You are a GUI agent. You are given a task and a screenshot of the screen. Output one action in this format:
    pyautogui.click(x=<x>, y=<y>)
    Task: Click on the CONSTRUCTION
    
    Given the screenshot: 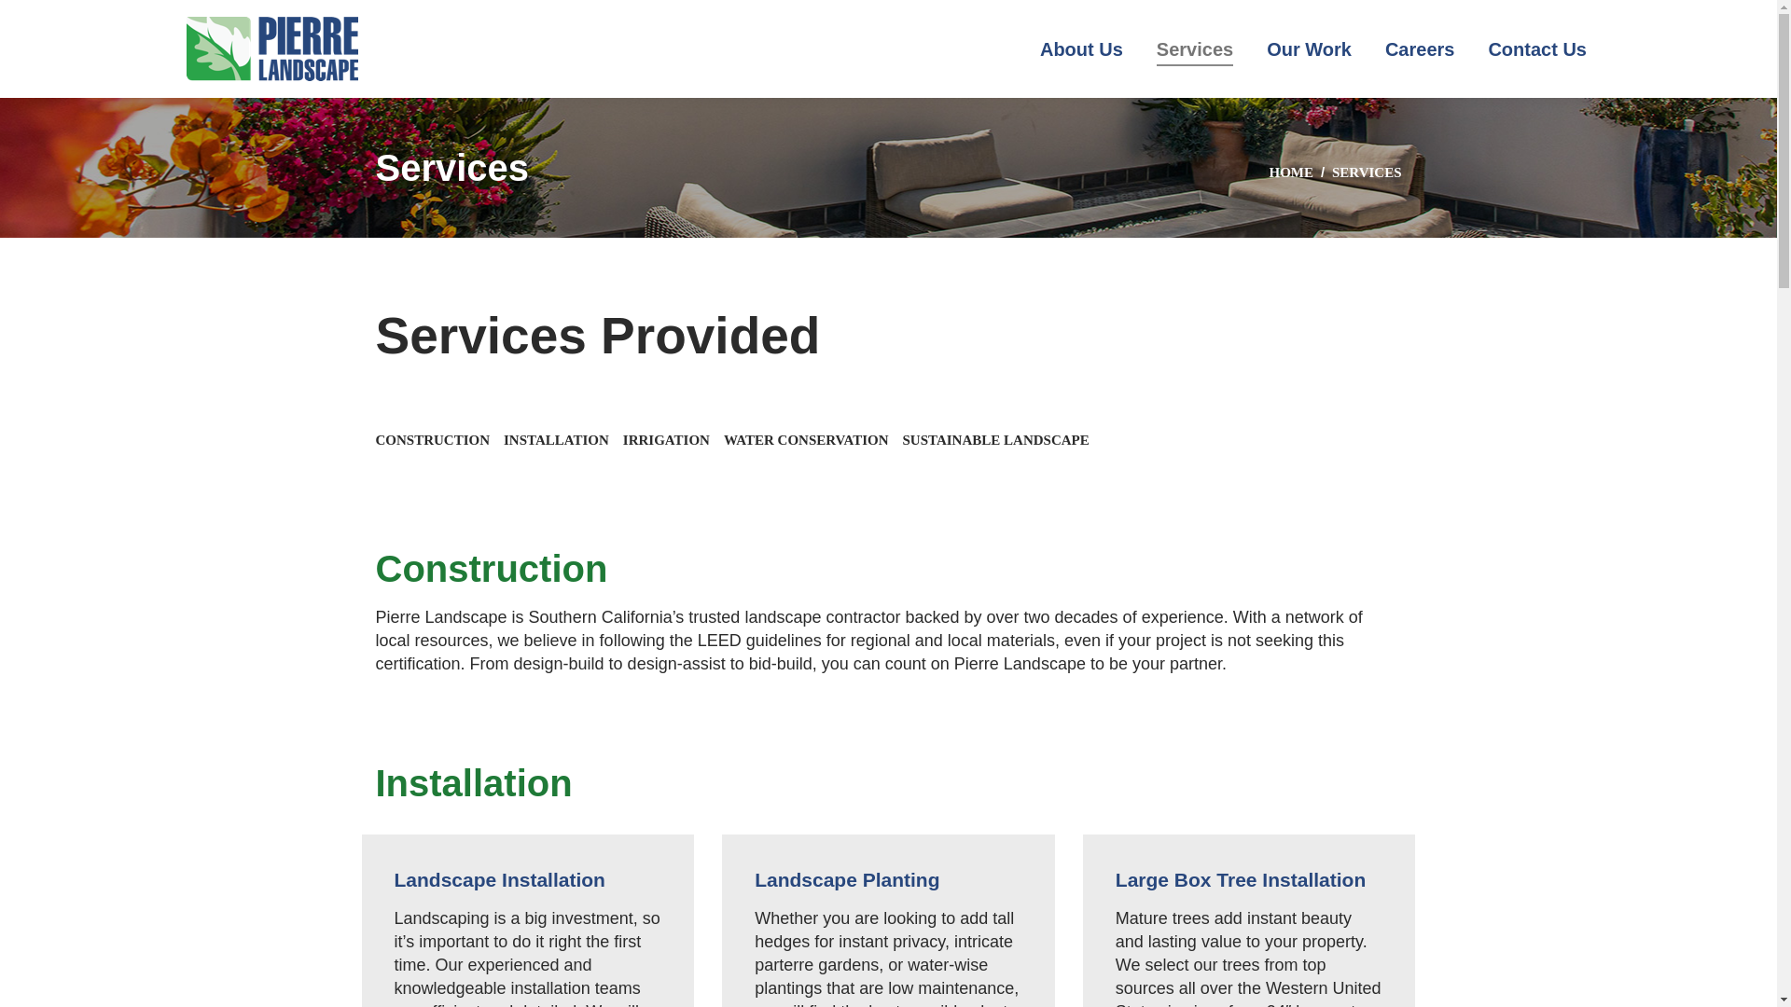 What is the action you would take?
    pyautogui.click(x=431, y=440)
    